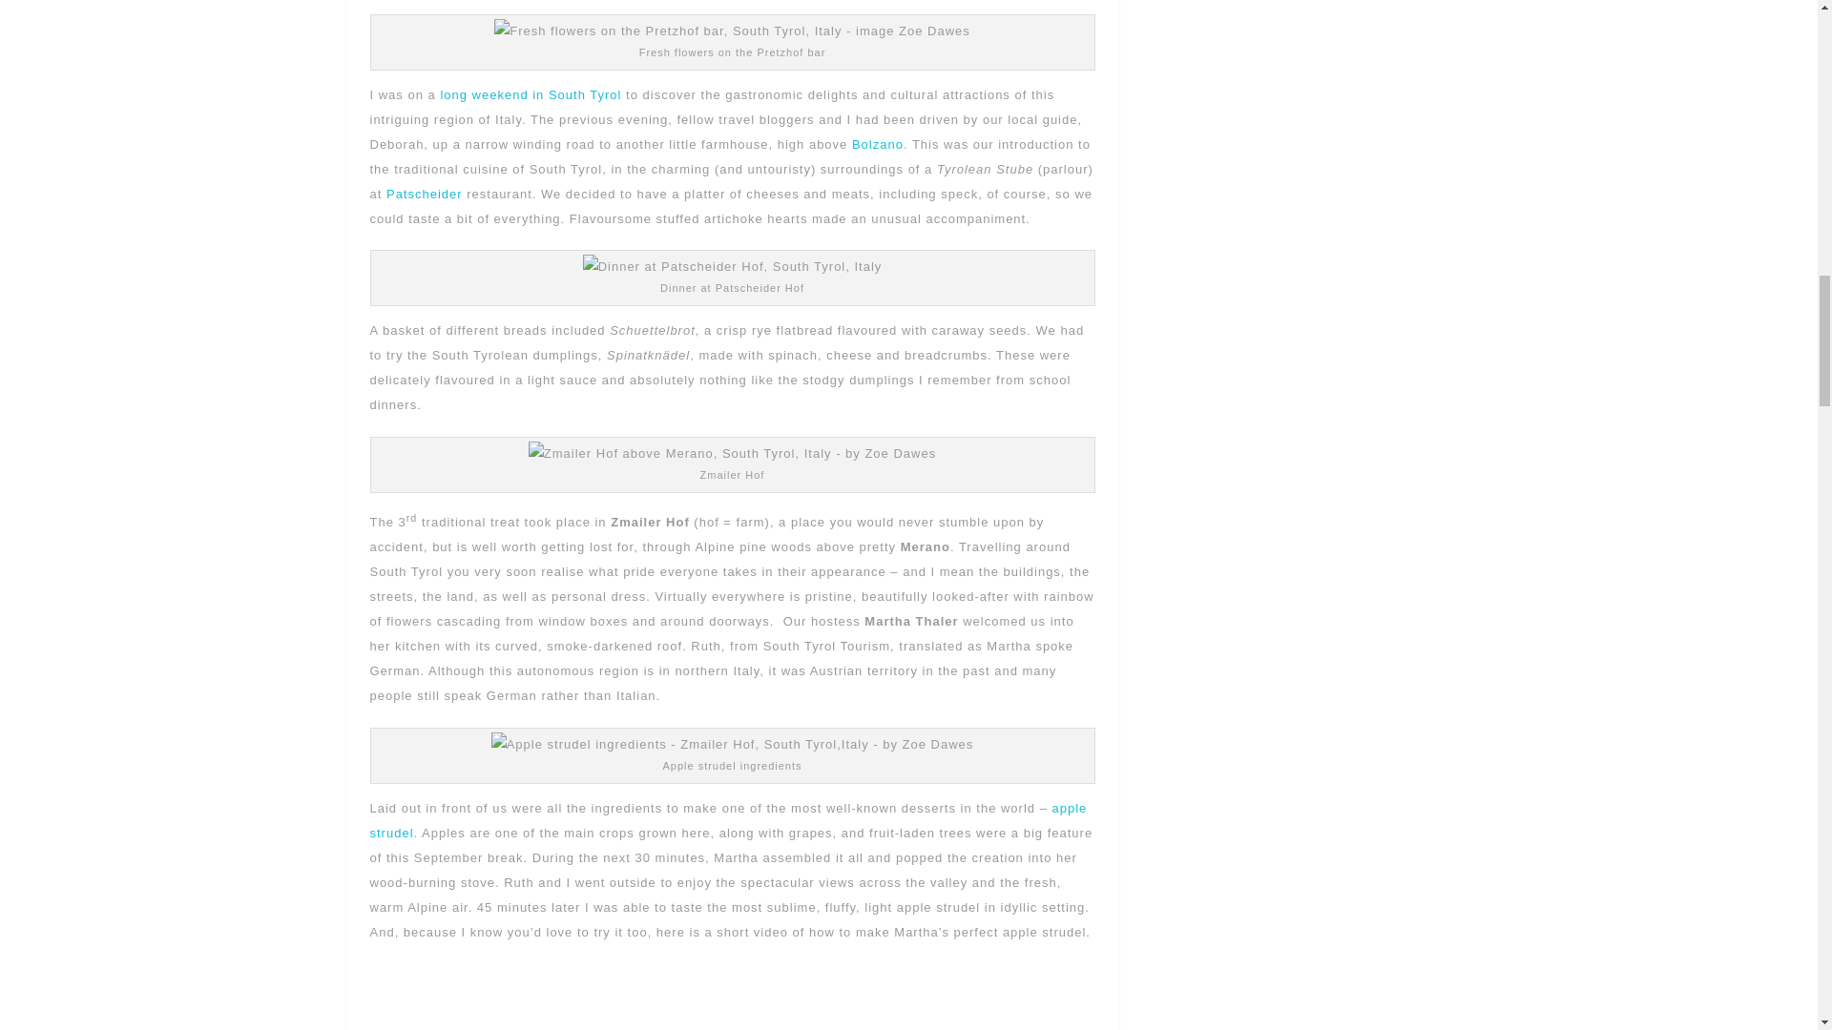  What do you see at coordinates (877, 143) in the screenshot?
I see `In and around Bolzano` at bounding box center [877, 143].